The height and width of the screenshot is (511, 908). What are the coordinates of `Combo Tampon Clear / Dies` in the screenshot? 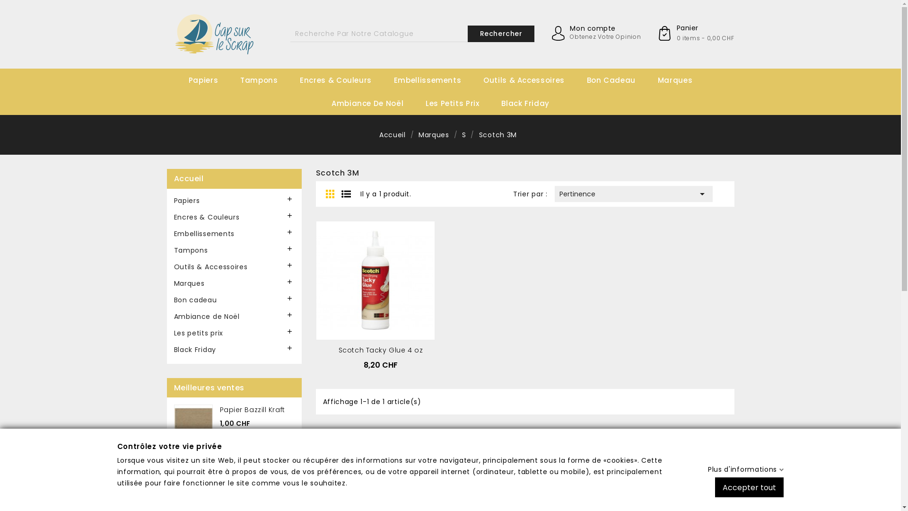 It's located at (281, 102).